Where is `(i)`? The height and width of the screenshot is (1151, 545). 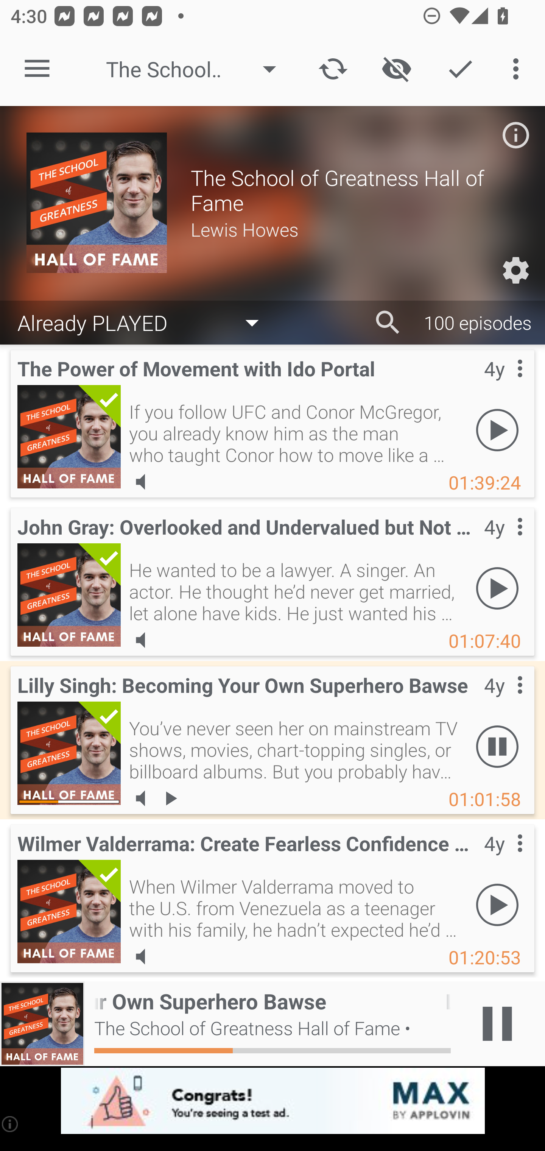 (i) is located at coordinates (11, 1124).